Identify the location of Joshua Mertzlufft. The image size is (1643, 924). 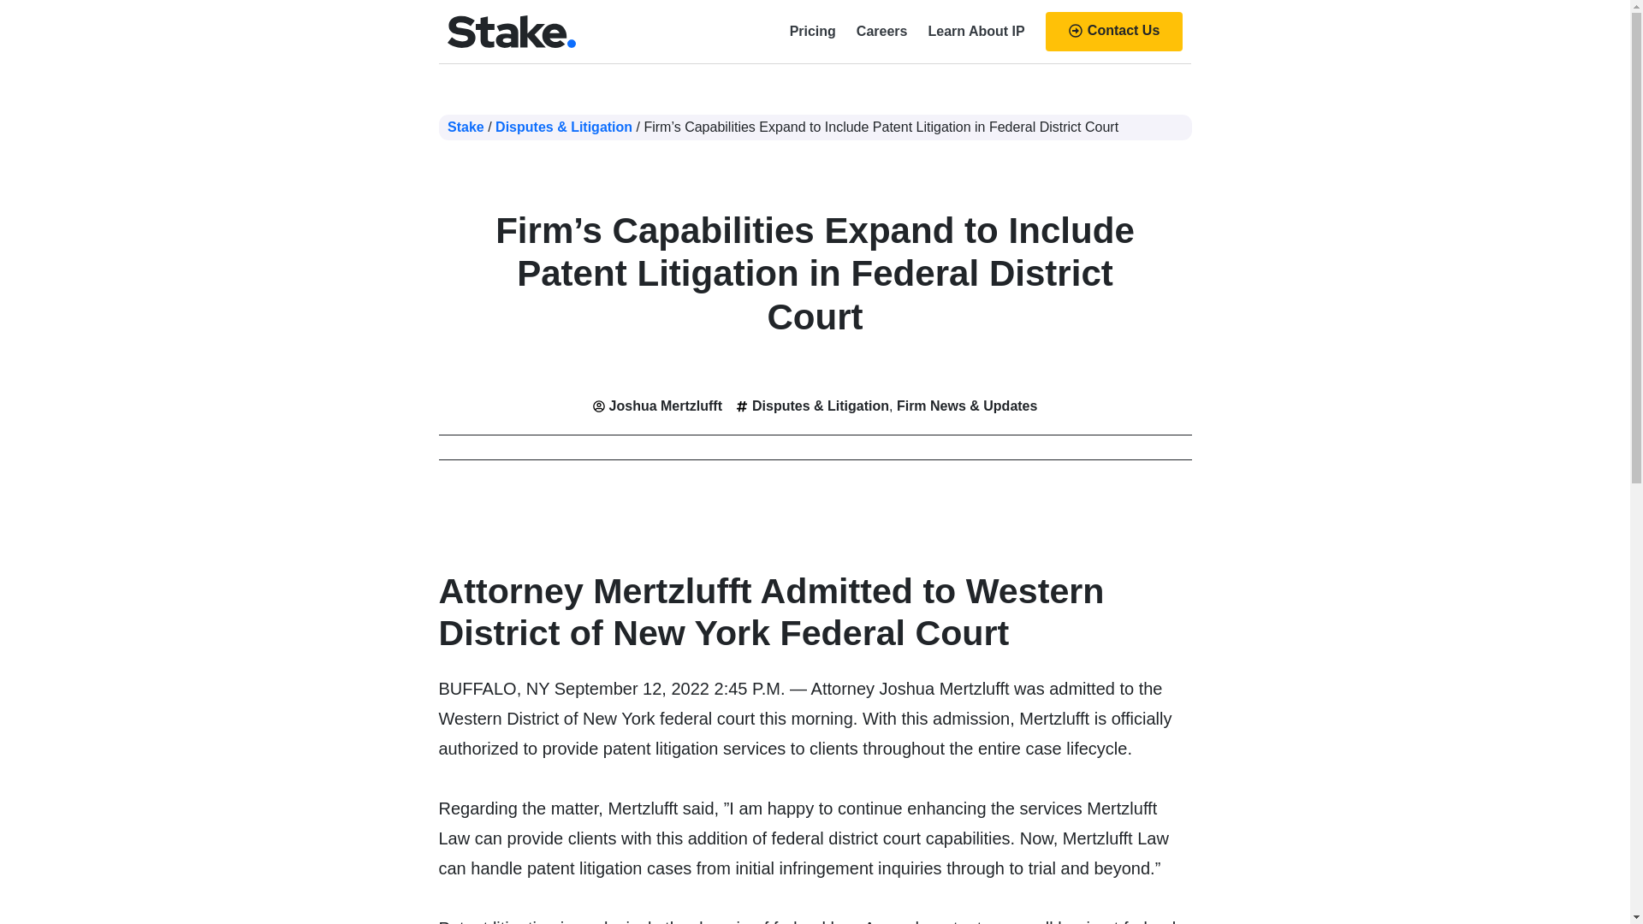
(657, 406).